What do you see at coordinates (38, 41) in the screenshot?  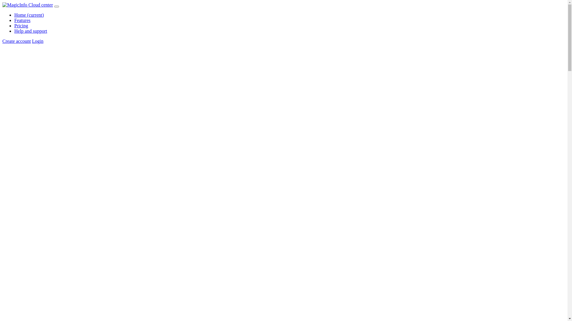 I see `Login` at bounding box center [38, 41].